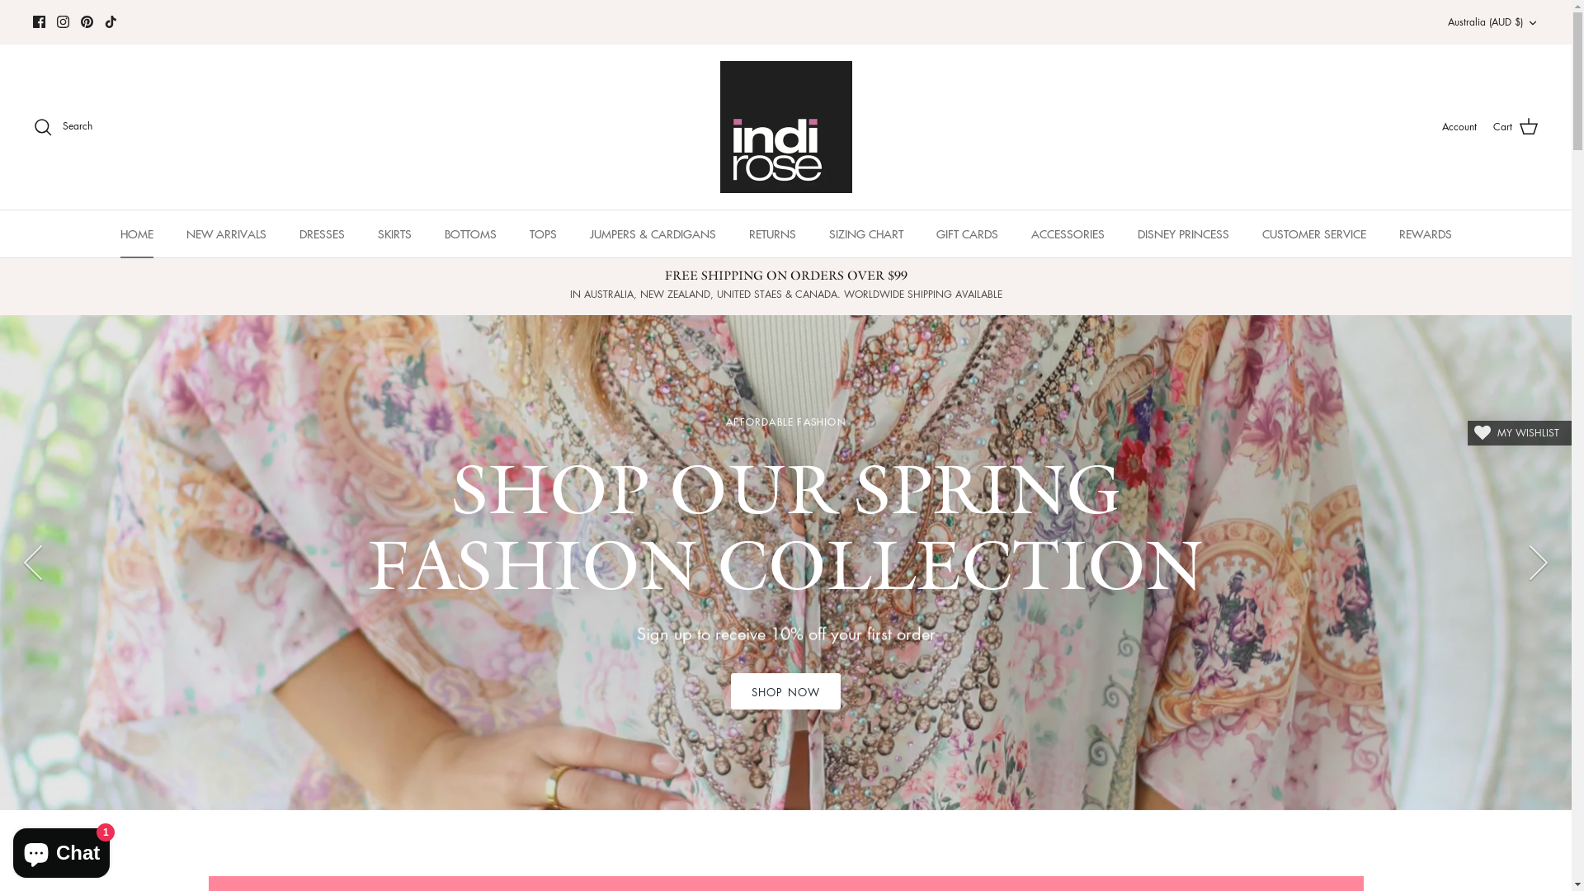 The width and height of the screenshot is (1584, 891). I want to click on NEW ARRIVALS, so click(226, 233).